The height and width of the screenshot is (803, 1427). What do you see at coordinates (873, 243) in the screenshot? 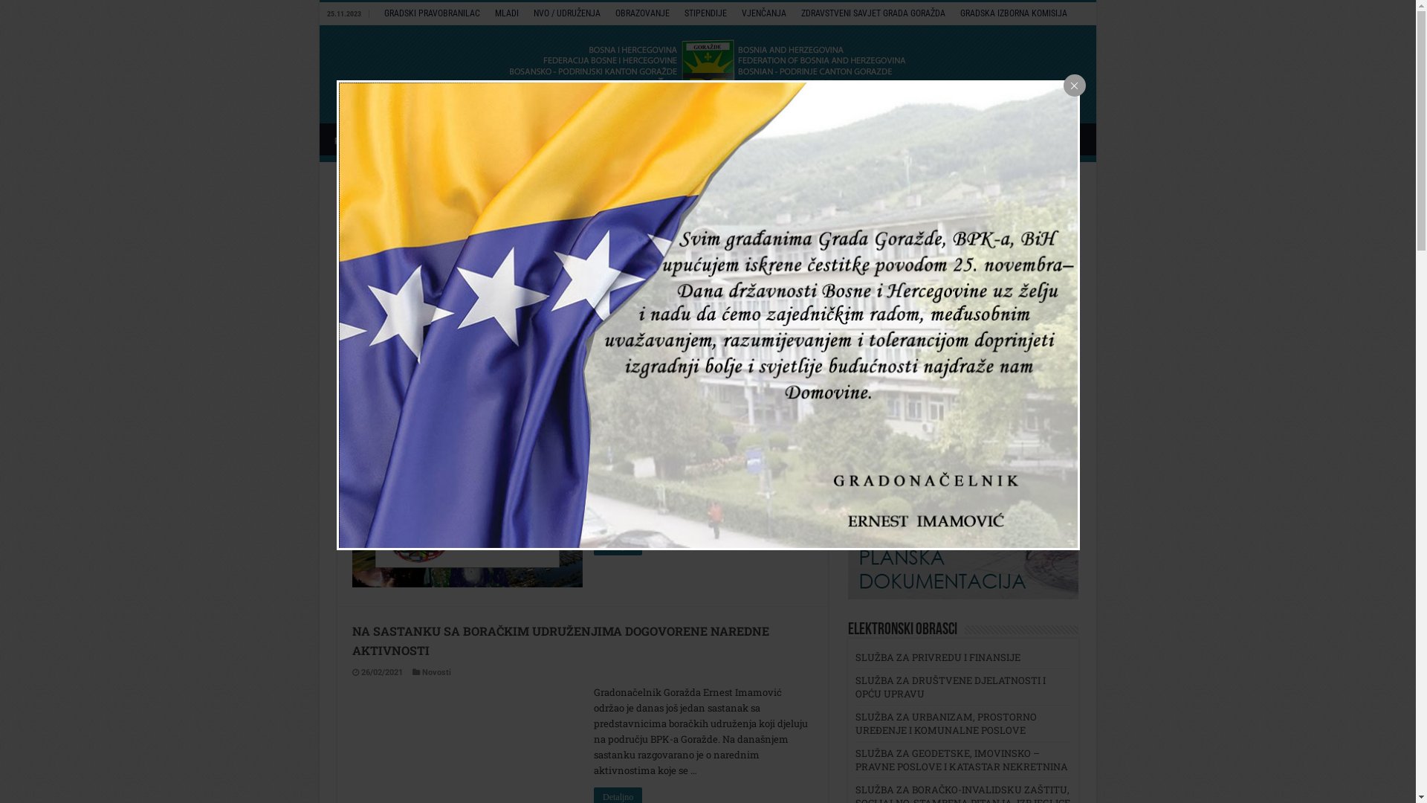
I see `OGLASI` at bounding box center [873, 243].